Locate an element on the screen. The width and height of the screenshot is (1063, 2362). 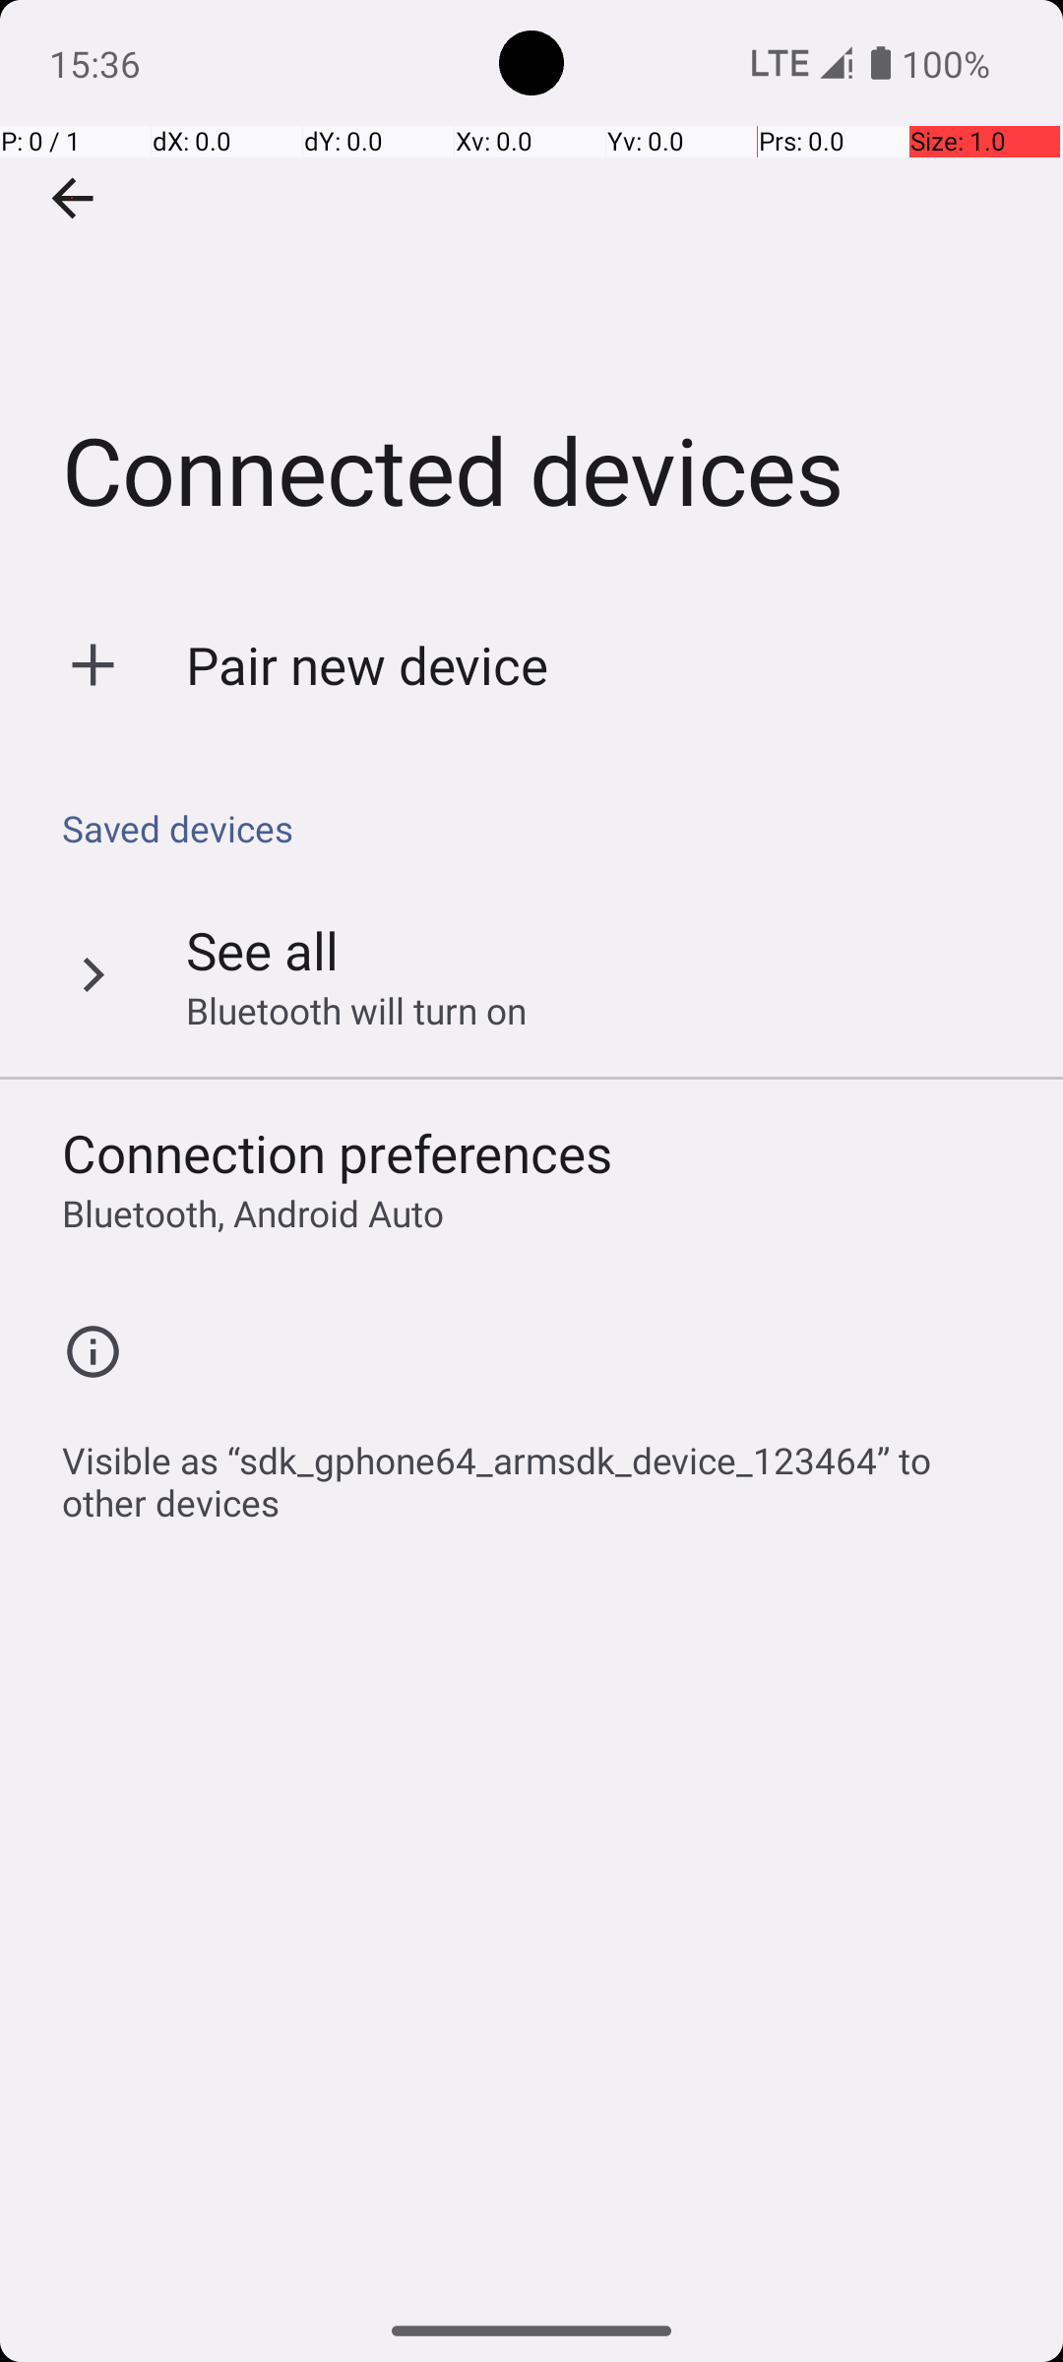
Bluetooth will turn on is located at coordinates (356, 1010).